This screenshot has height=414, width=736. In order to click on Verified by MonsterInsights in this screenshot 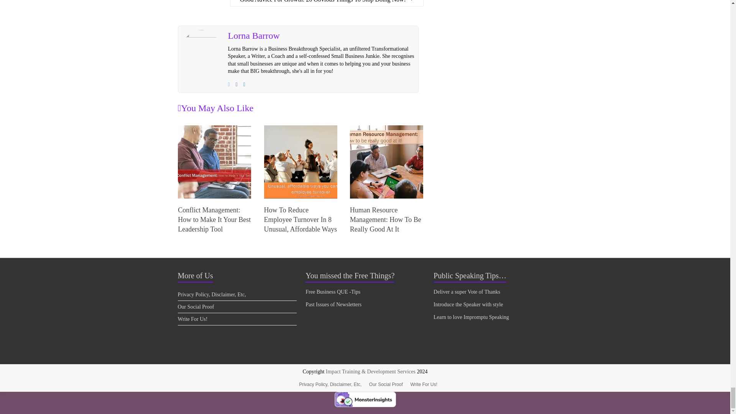, I will do `click(365, 399)`.